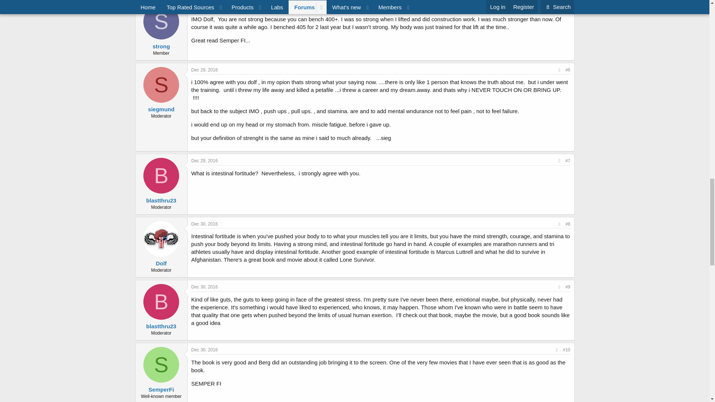 Image resolution: width=715 pixels, height=402 pixels. What do you see at coordinates (205, 70) in the screenshot?
I see `Dec 29, 2016 at 10:05 PM` at bounding box center [205, 70].